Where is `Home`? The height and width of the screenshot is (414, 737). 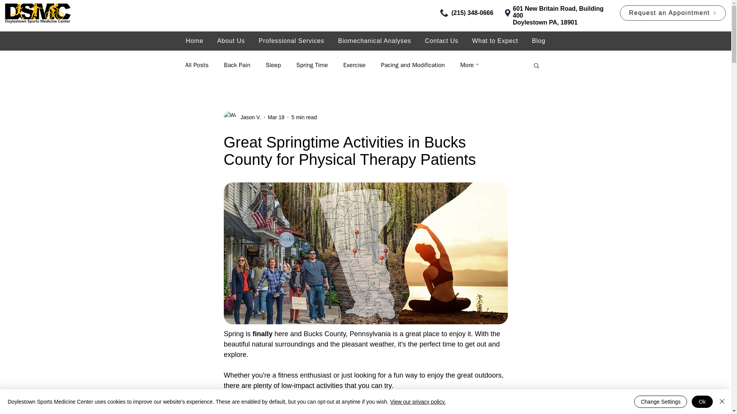 Home is located at coordinates (194, 41).